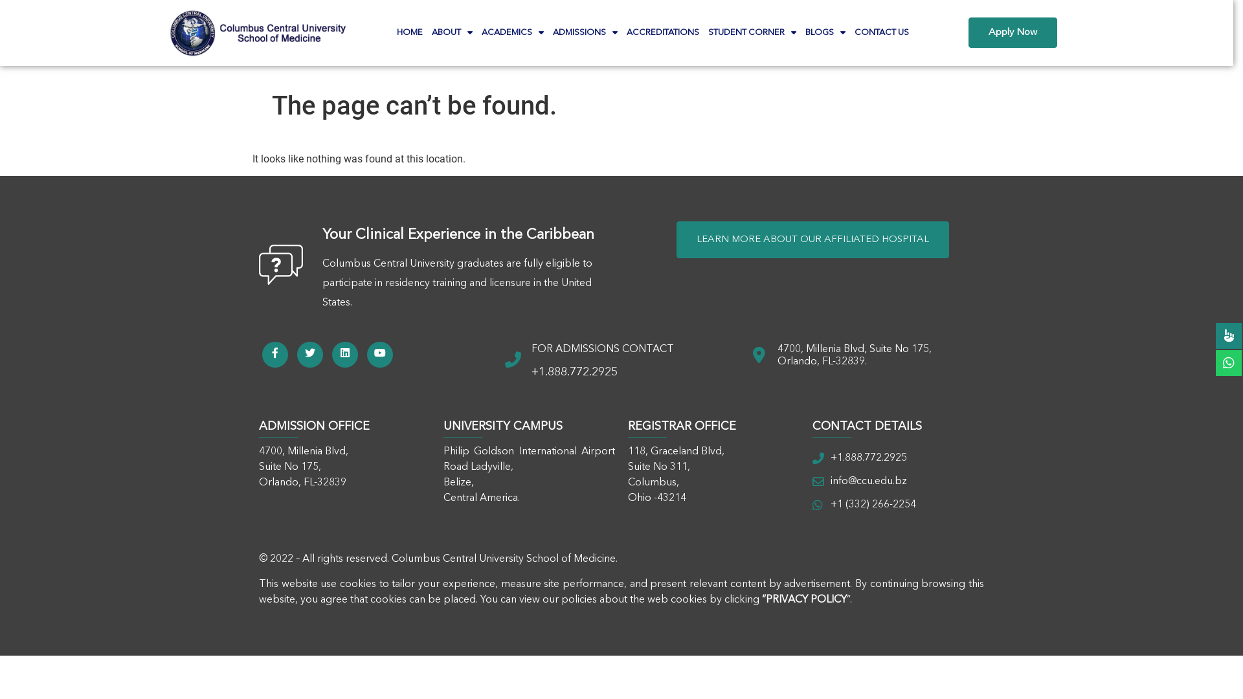 Image resolution: width=1243 pixels, height=699 pixels. Describe the element at coordinates (812, 239) in the screenshot. I see `LEARN MORE ABOUT OUR AFFILIATED HOSPITAL` at that location.